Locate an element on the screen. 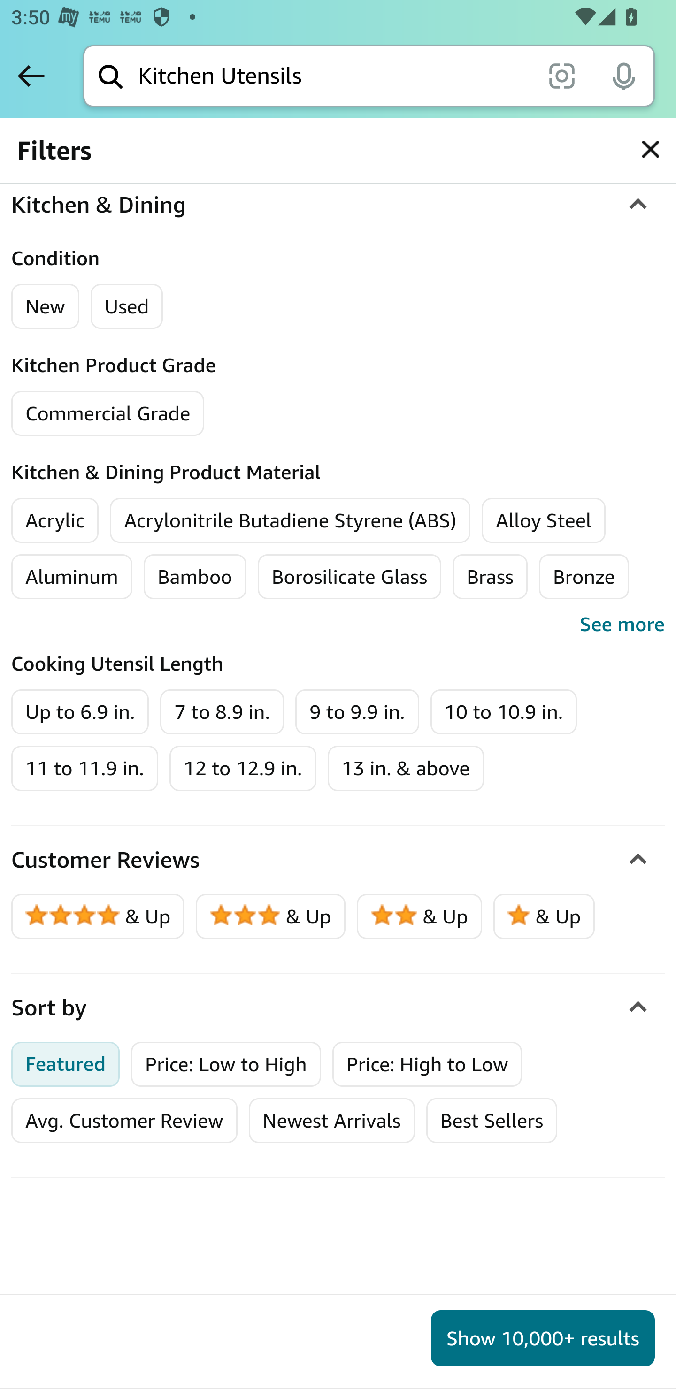 The image size is (676, 1389). Bronze is located at coordinates (584, 576).